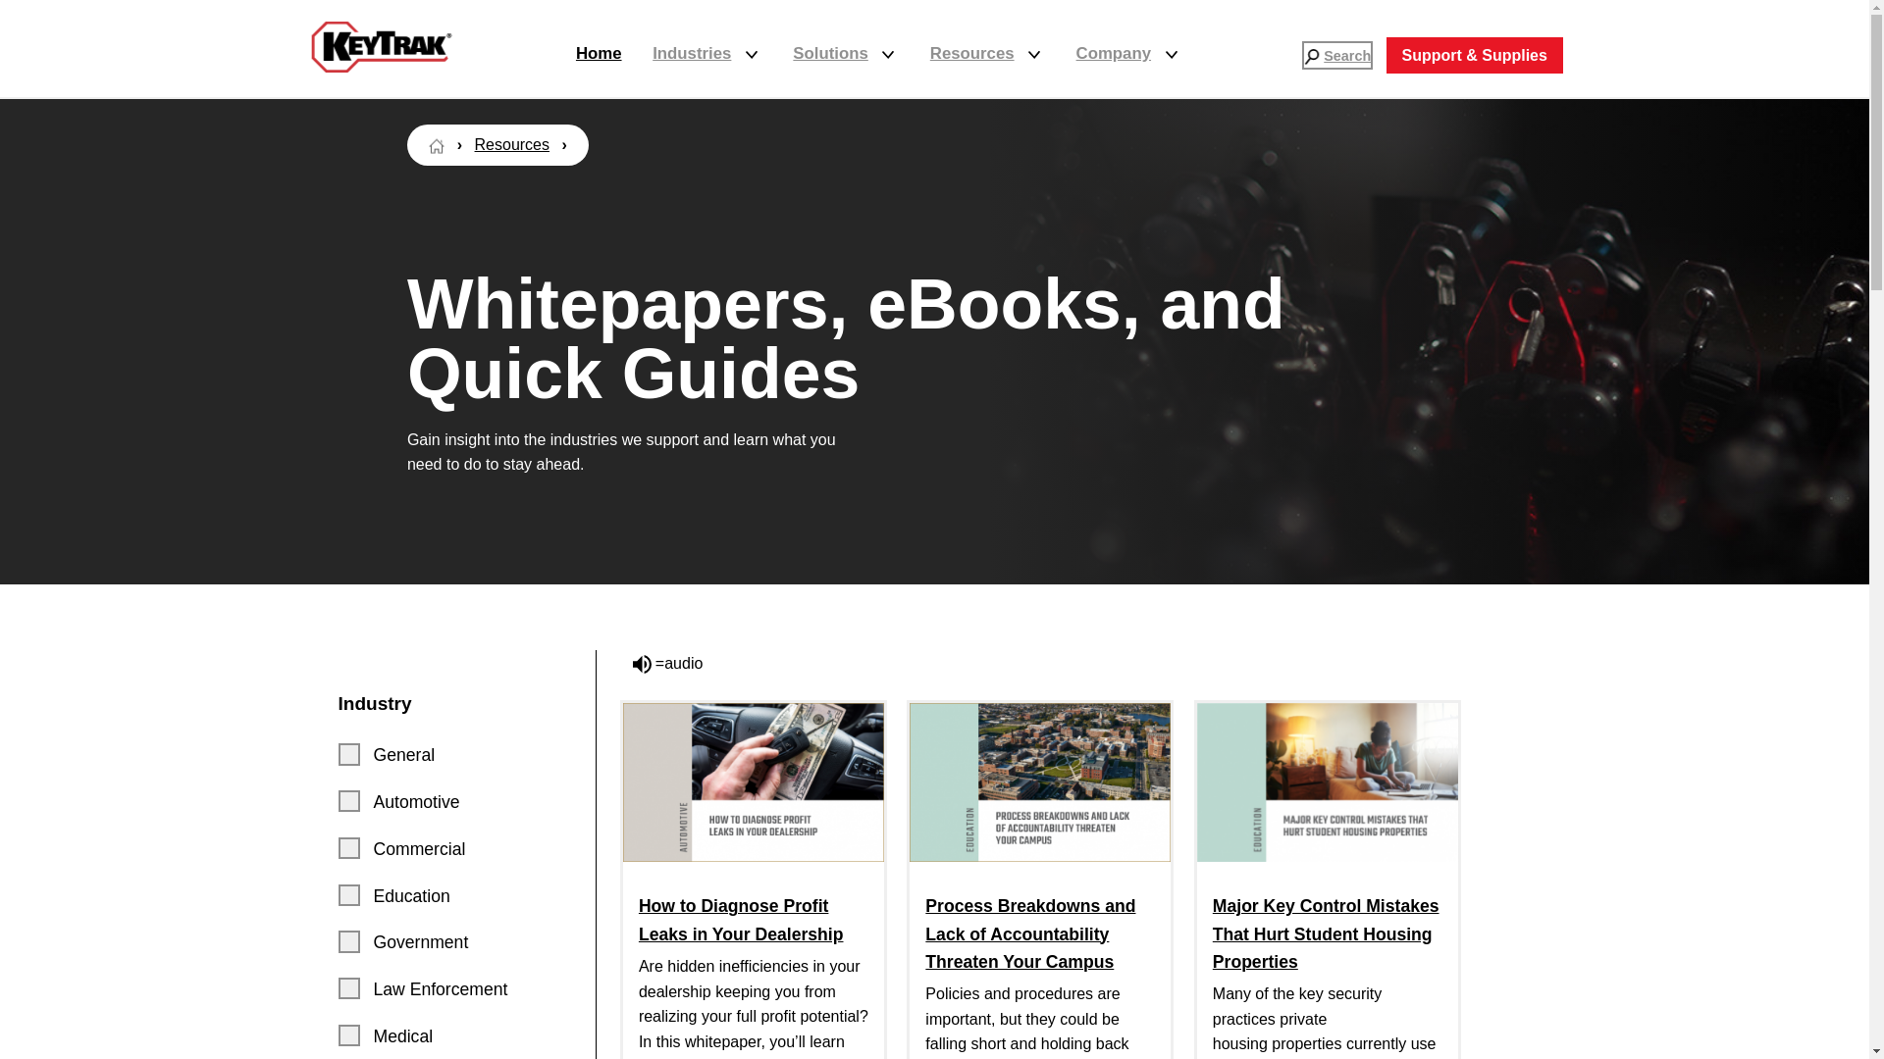 This screenshot has height=1059, width=1884. What do you see at coordinates (1311, 56) in the screenshot?
I see `Search` at bounding box center [1311, 56].